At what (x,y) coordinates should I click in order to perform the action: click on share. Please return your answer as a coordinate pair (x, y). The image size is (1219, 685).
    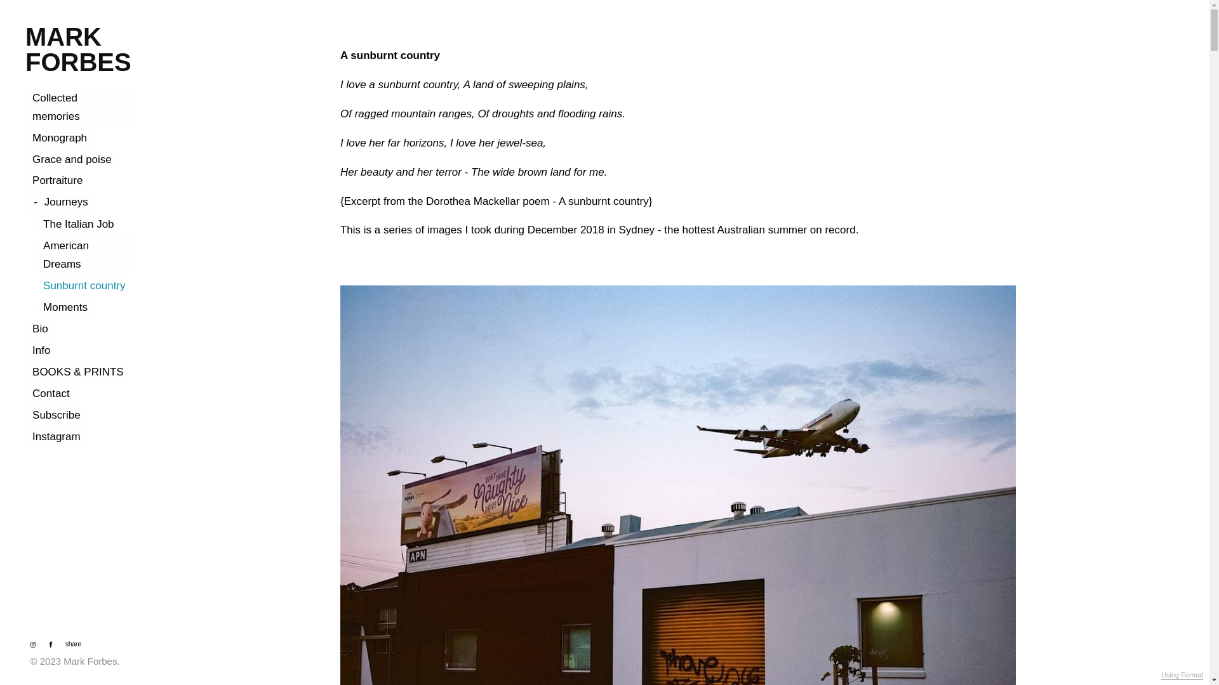
    Looking at the image, I should click on (71, 644).